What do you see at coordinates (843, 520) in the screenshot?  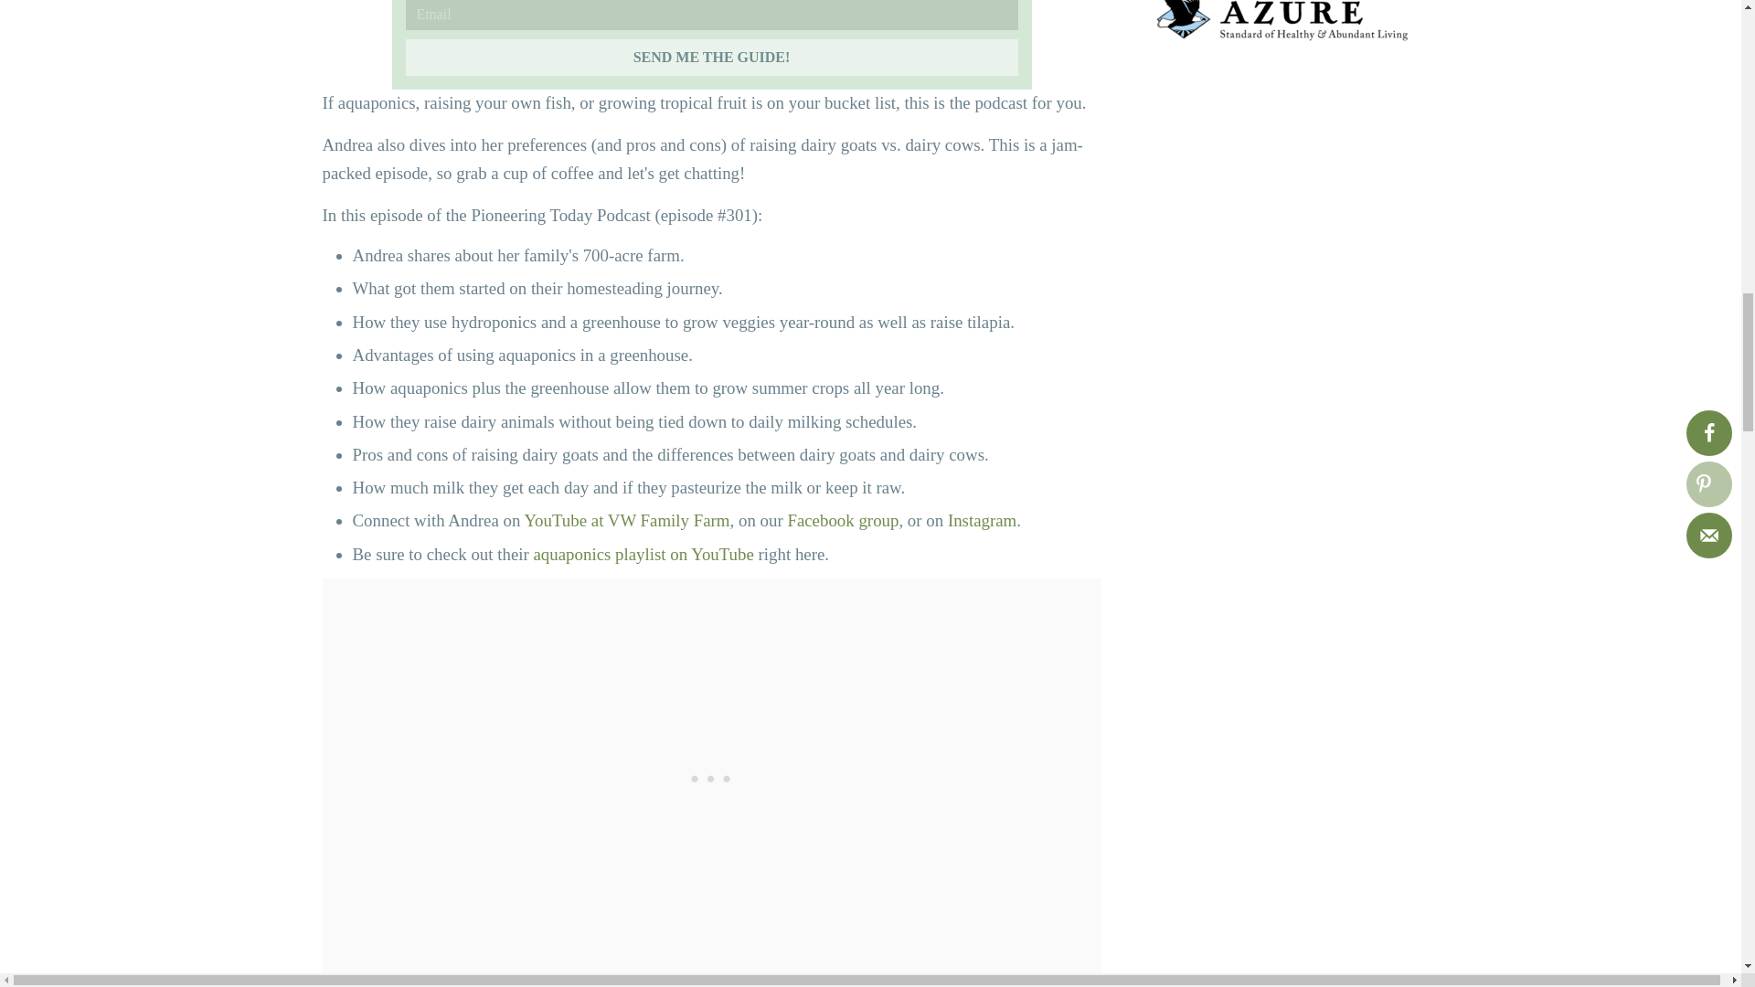 I see `Facebook group` at bounding box center [843, 520].